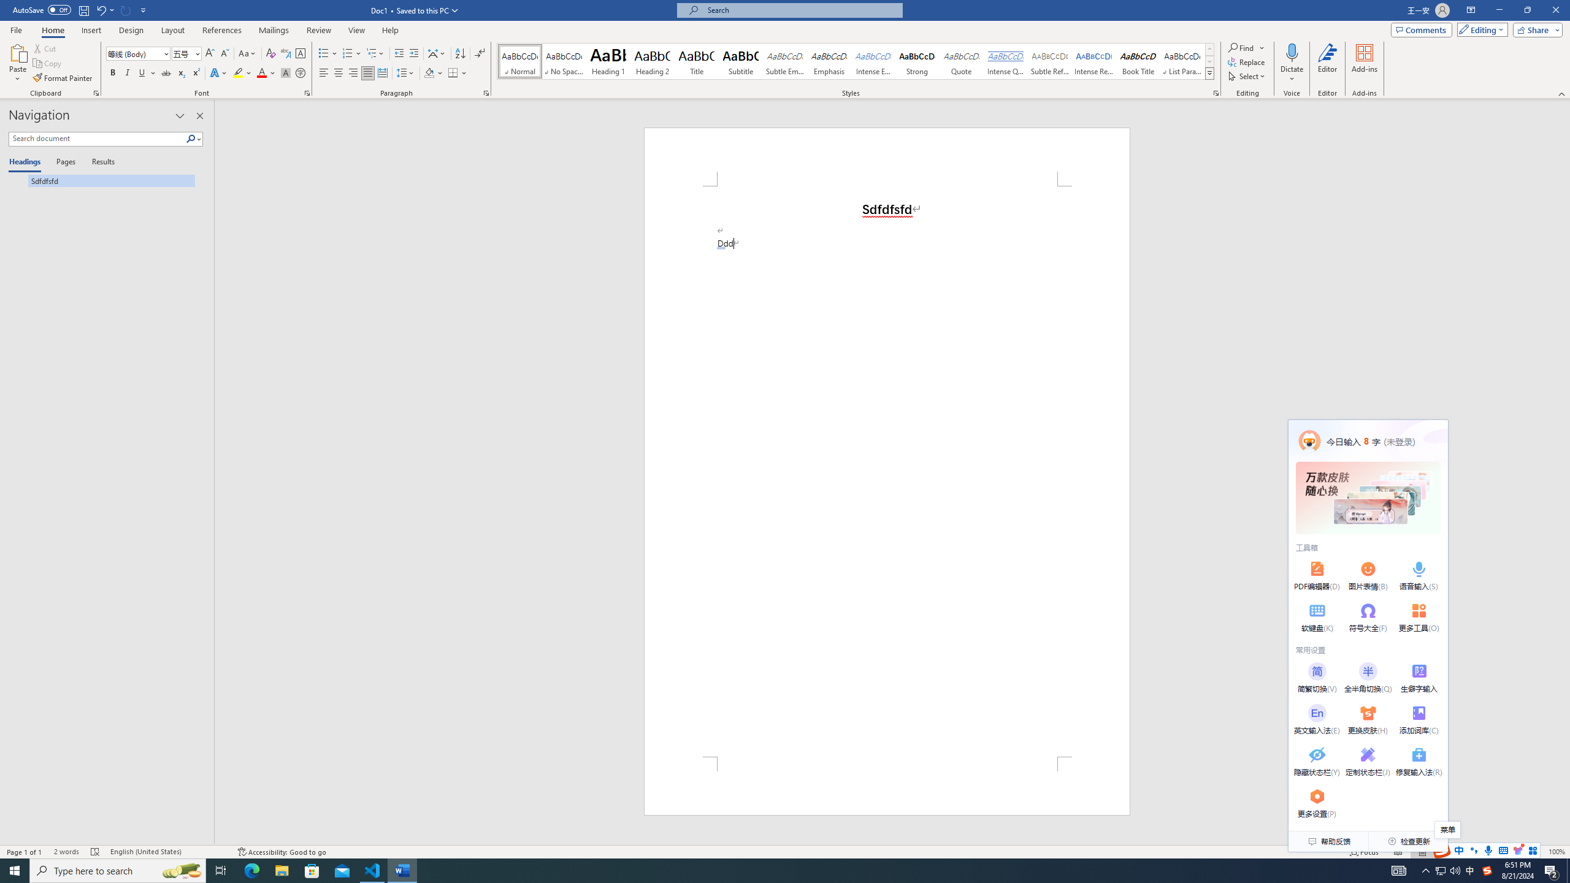 The width and height of the screenshot is (1570, 883). Describe the element at coordinates (1138, 61) in the screenshot. I see `Book Title` at that location.